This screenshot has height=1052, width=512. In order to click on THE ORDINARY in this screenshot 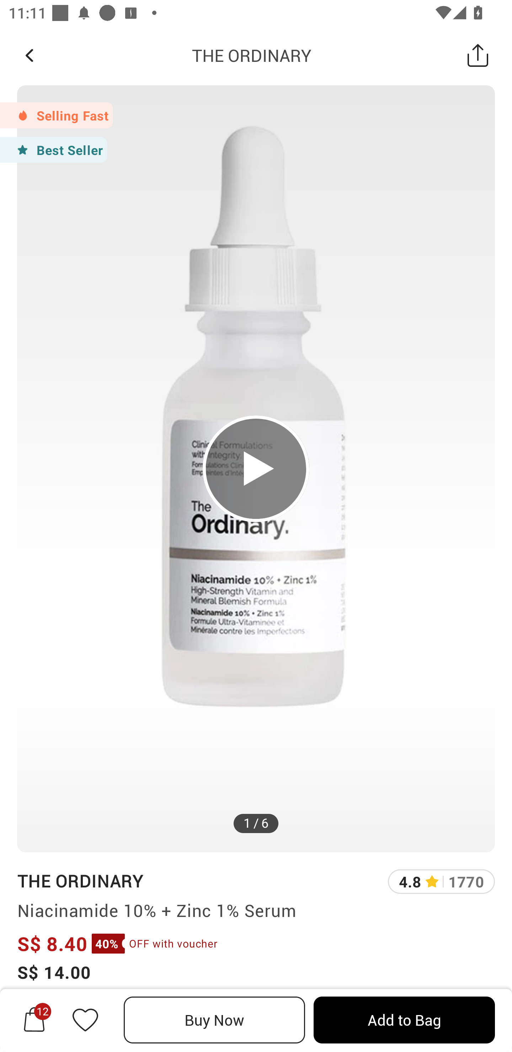, I will do `click(80, 880)`.